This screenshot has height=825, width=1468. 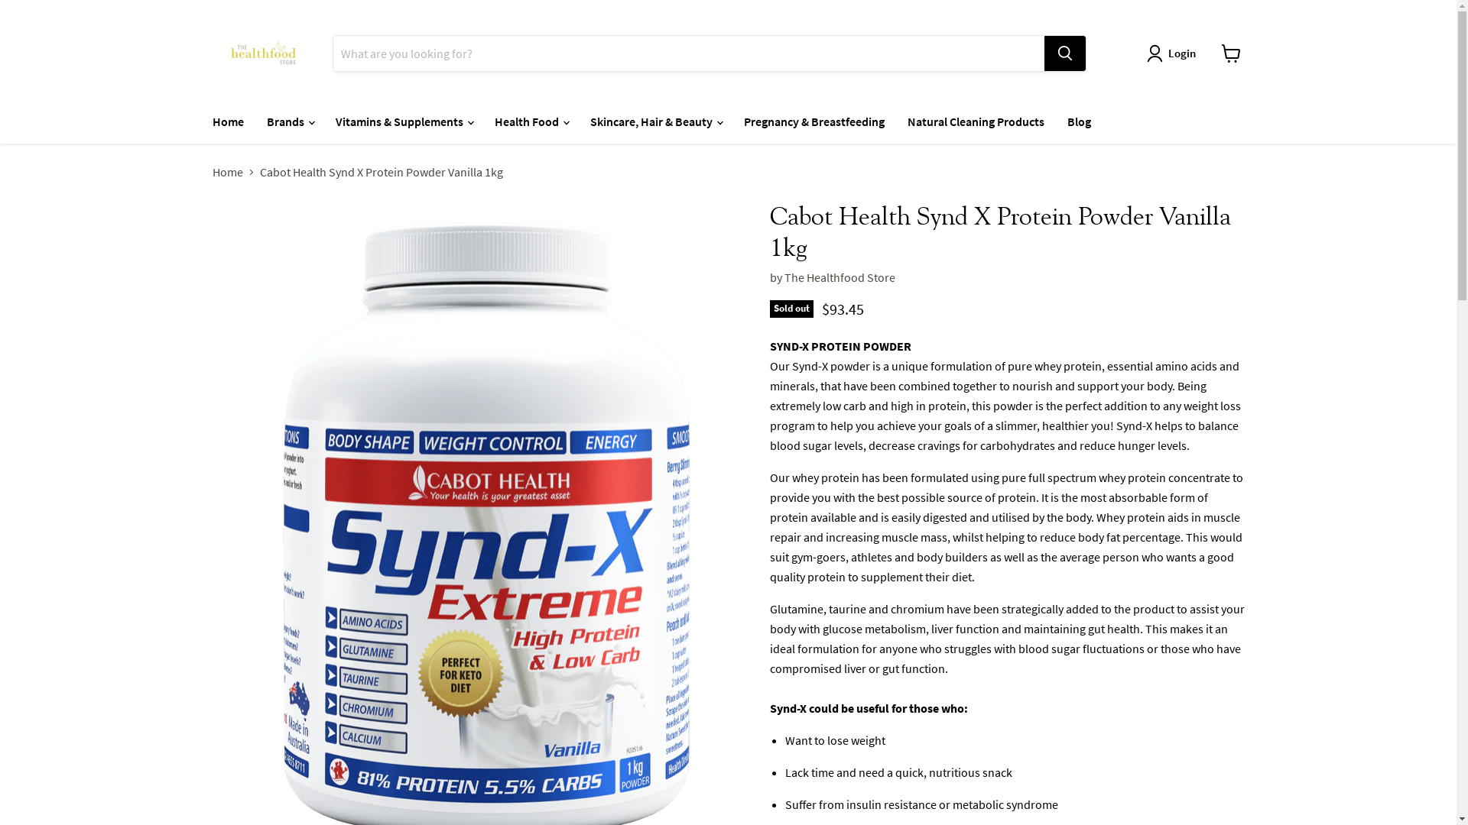 I want to click on Blog, so click(x=1078, y=121).